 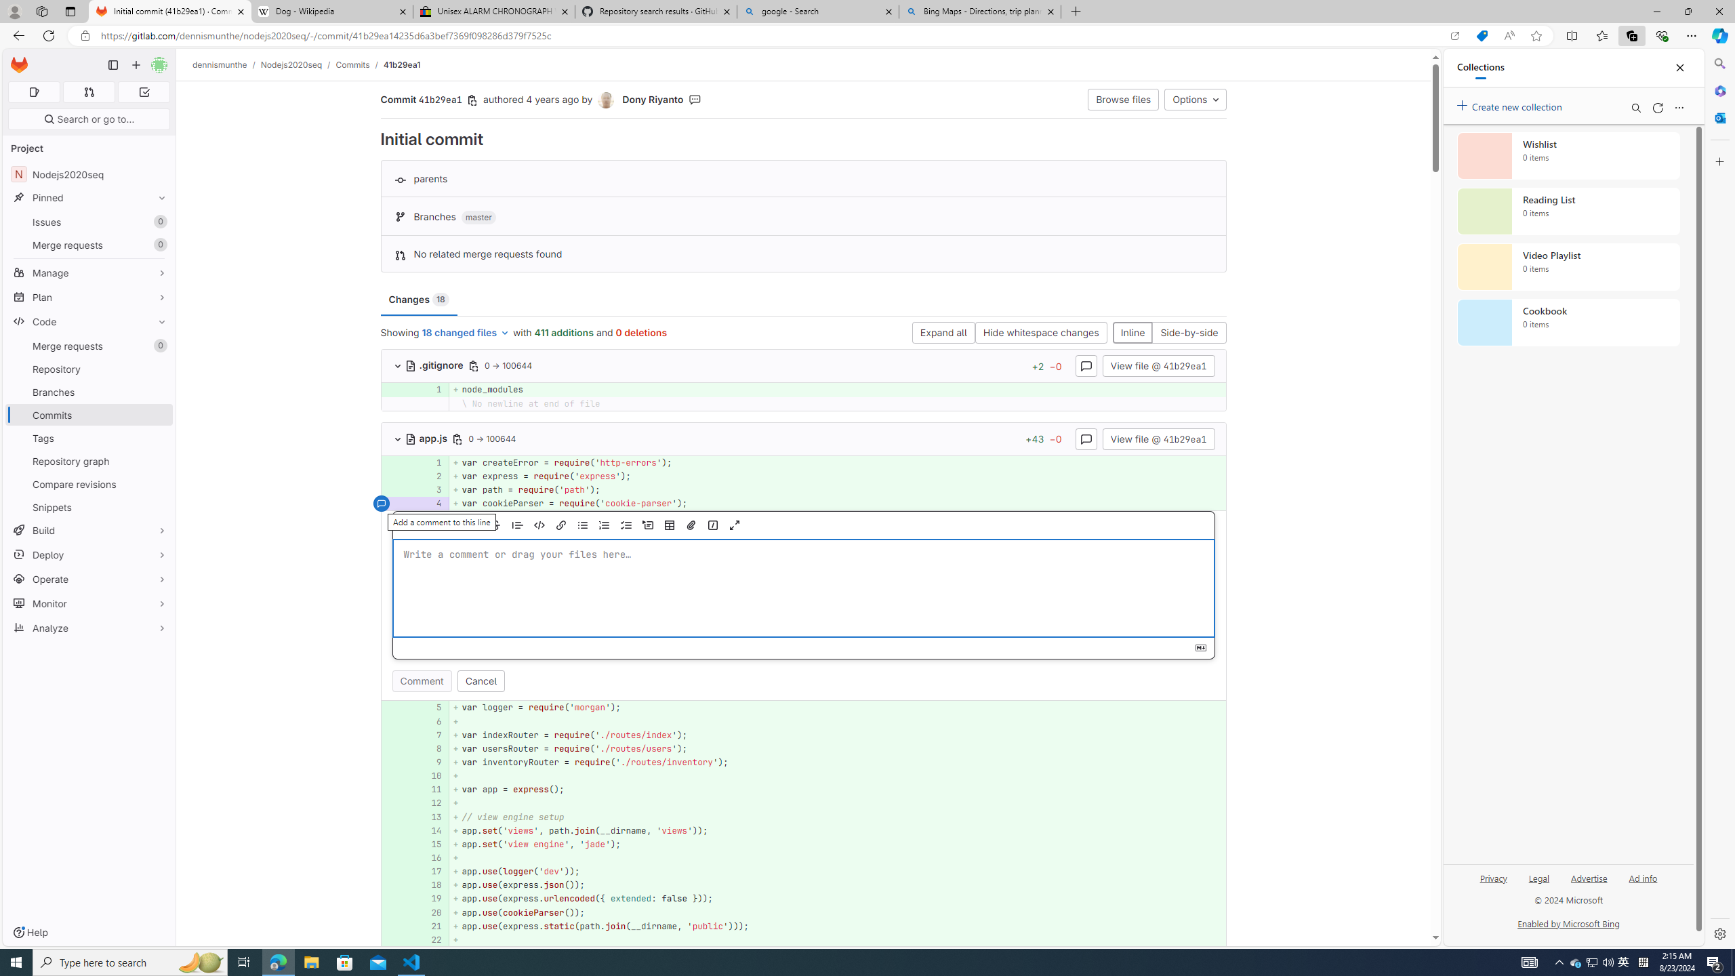 I want to click on AutomationID: 4a68969ef8e858229267b842dedf42ab5dde4d50_0_20, so click(x=804, y=912).